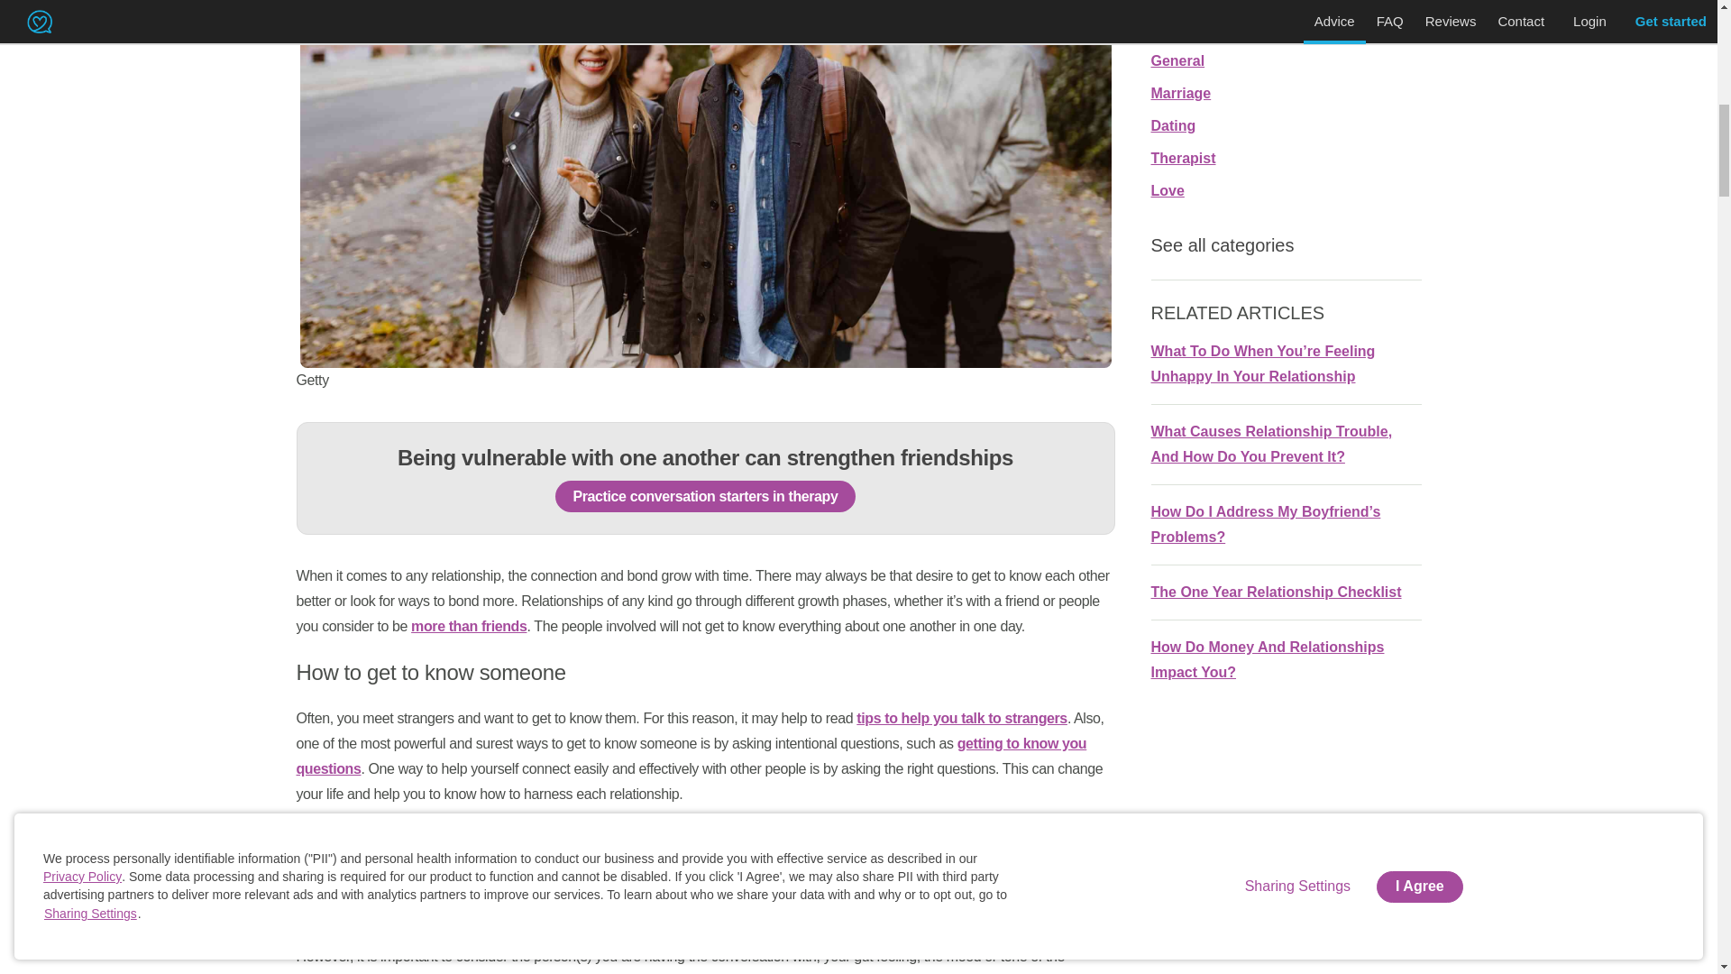 The height and width of the screenshot is (974, 1731). Describe the element at coordinates (469, 626) in the screenshot. I see `more than friends` at that location.